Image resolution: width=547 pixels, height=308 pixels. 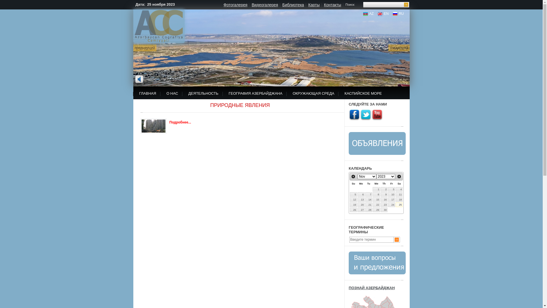 I want to click on 8, so click(x=376, y=194).